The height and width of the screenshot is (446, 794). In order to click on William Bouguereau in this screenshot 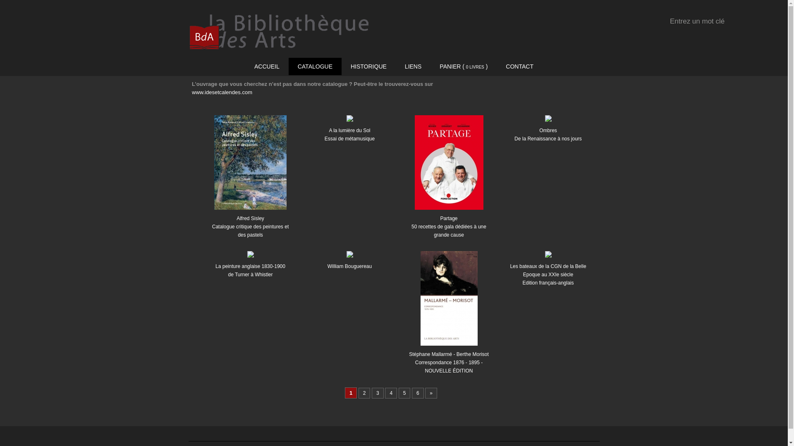, I will do `click(350, 258)`.